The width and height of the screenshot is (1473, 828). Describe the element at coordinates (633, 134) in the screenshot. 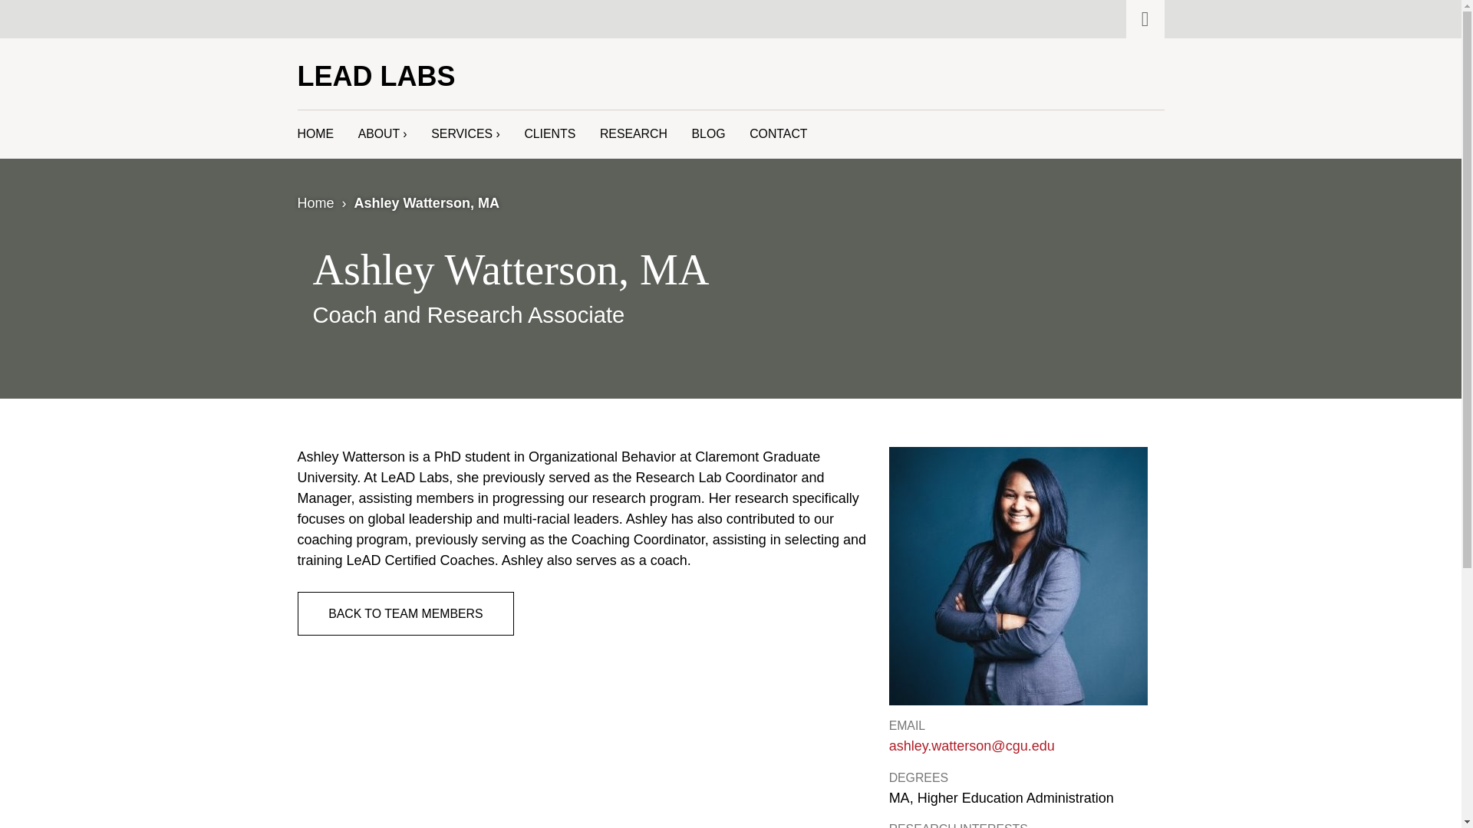

I see `RESEARCH` at that location.